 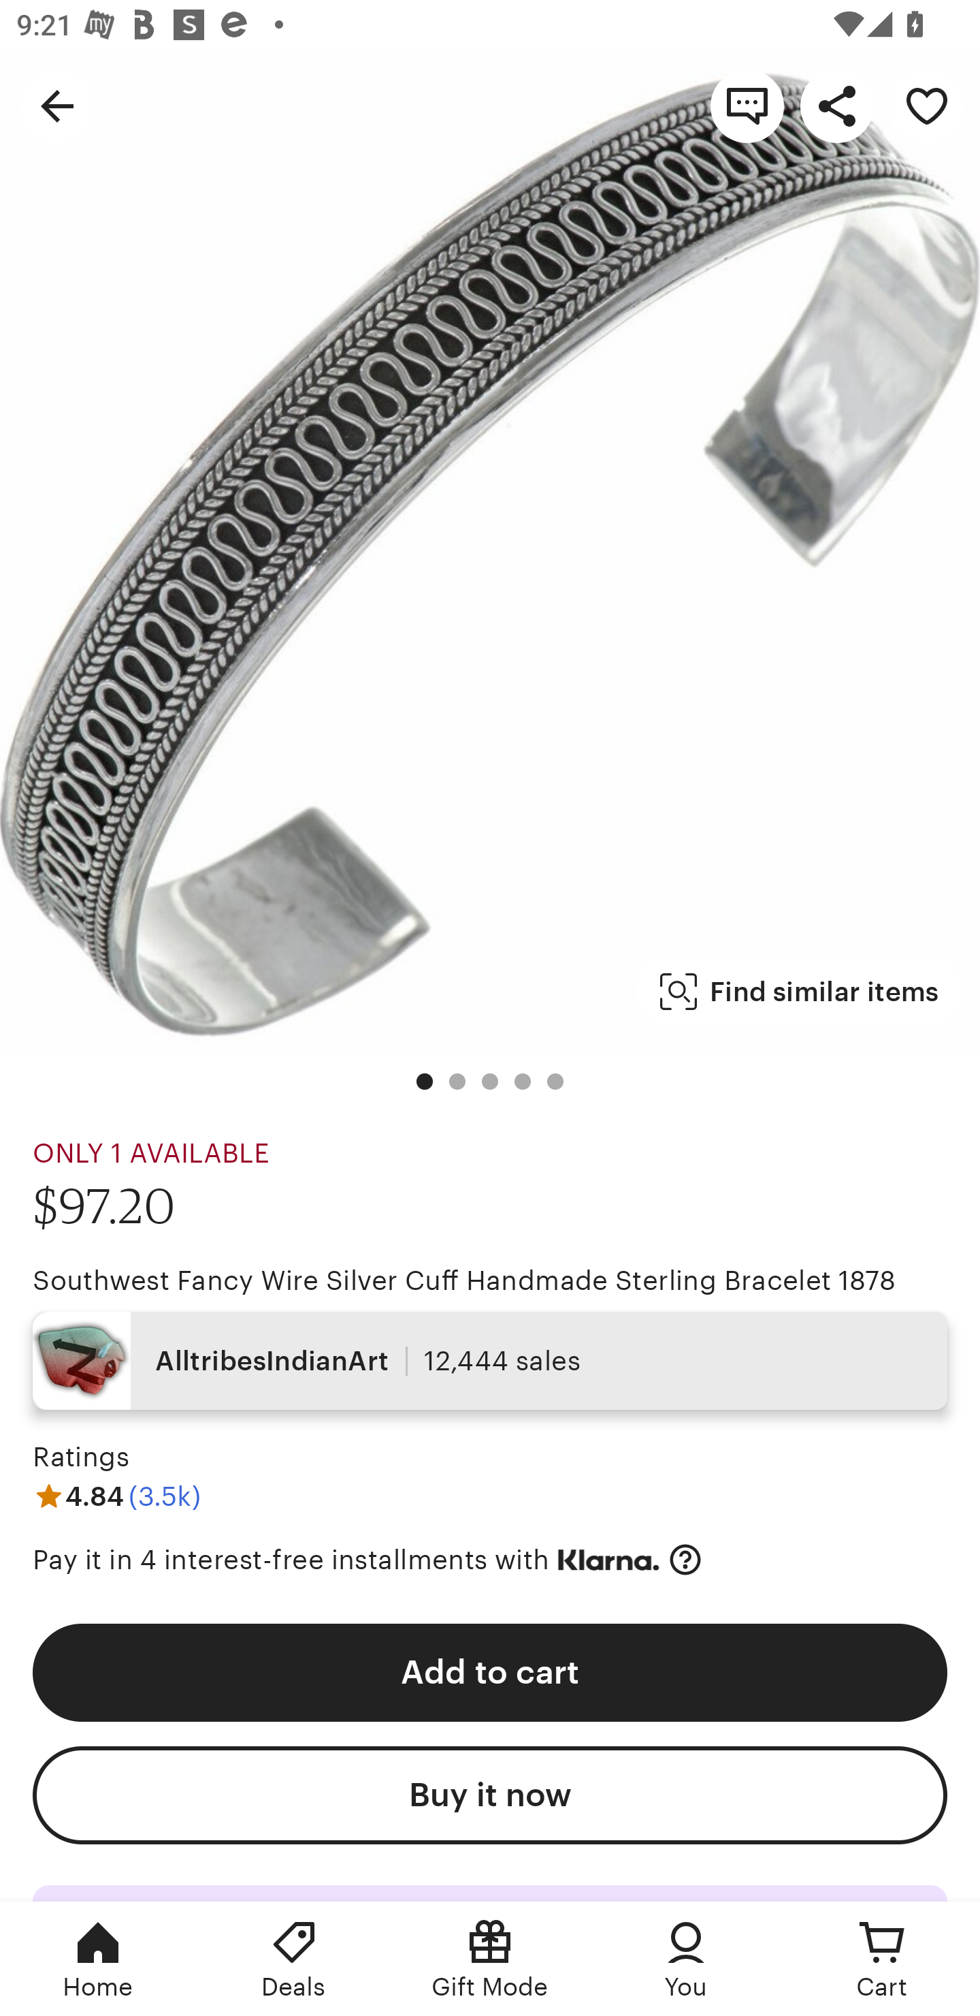 I want to click on Add to cart, so click(x=490, y=1671).